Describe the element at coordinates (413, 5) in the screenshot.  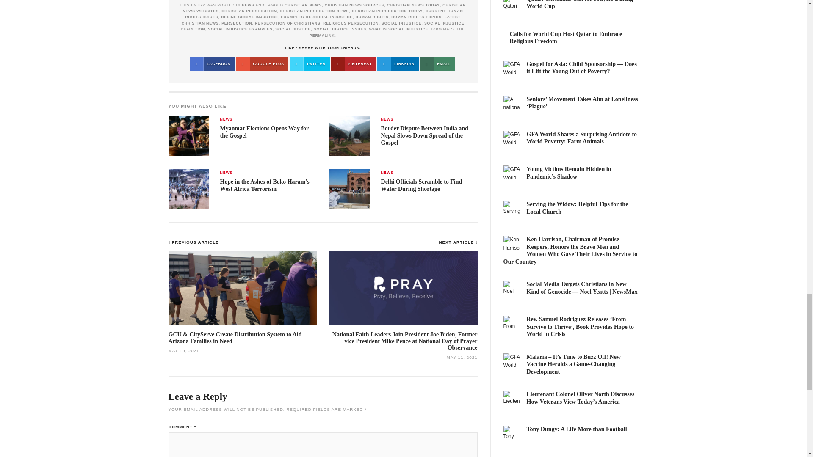
I see `CHRISTIAN NEWS TODAY` at that location.